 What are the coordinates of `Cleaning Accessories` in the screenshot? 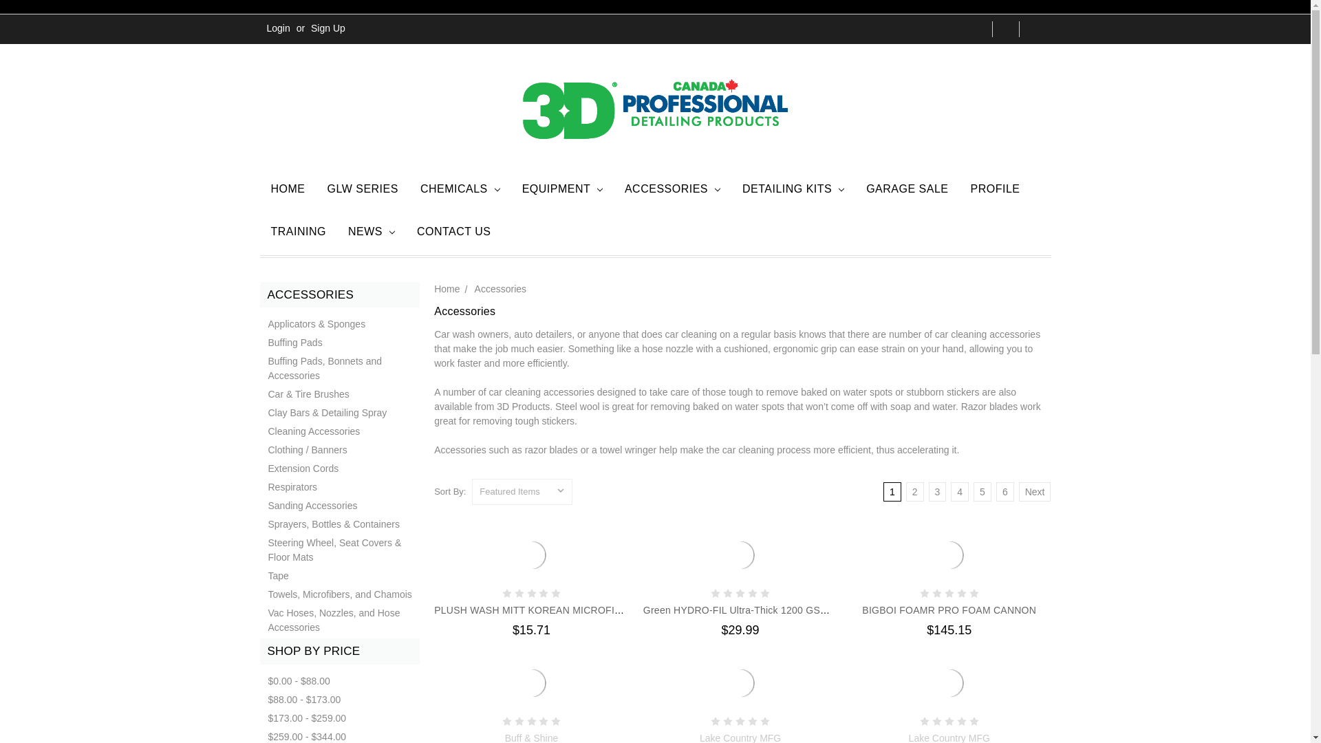 It's located at (340, 432).